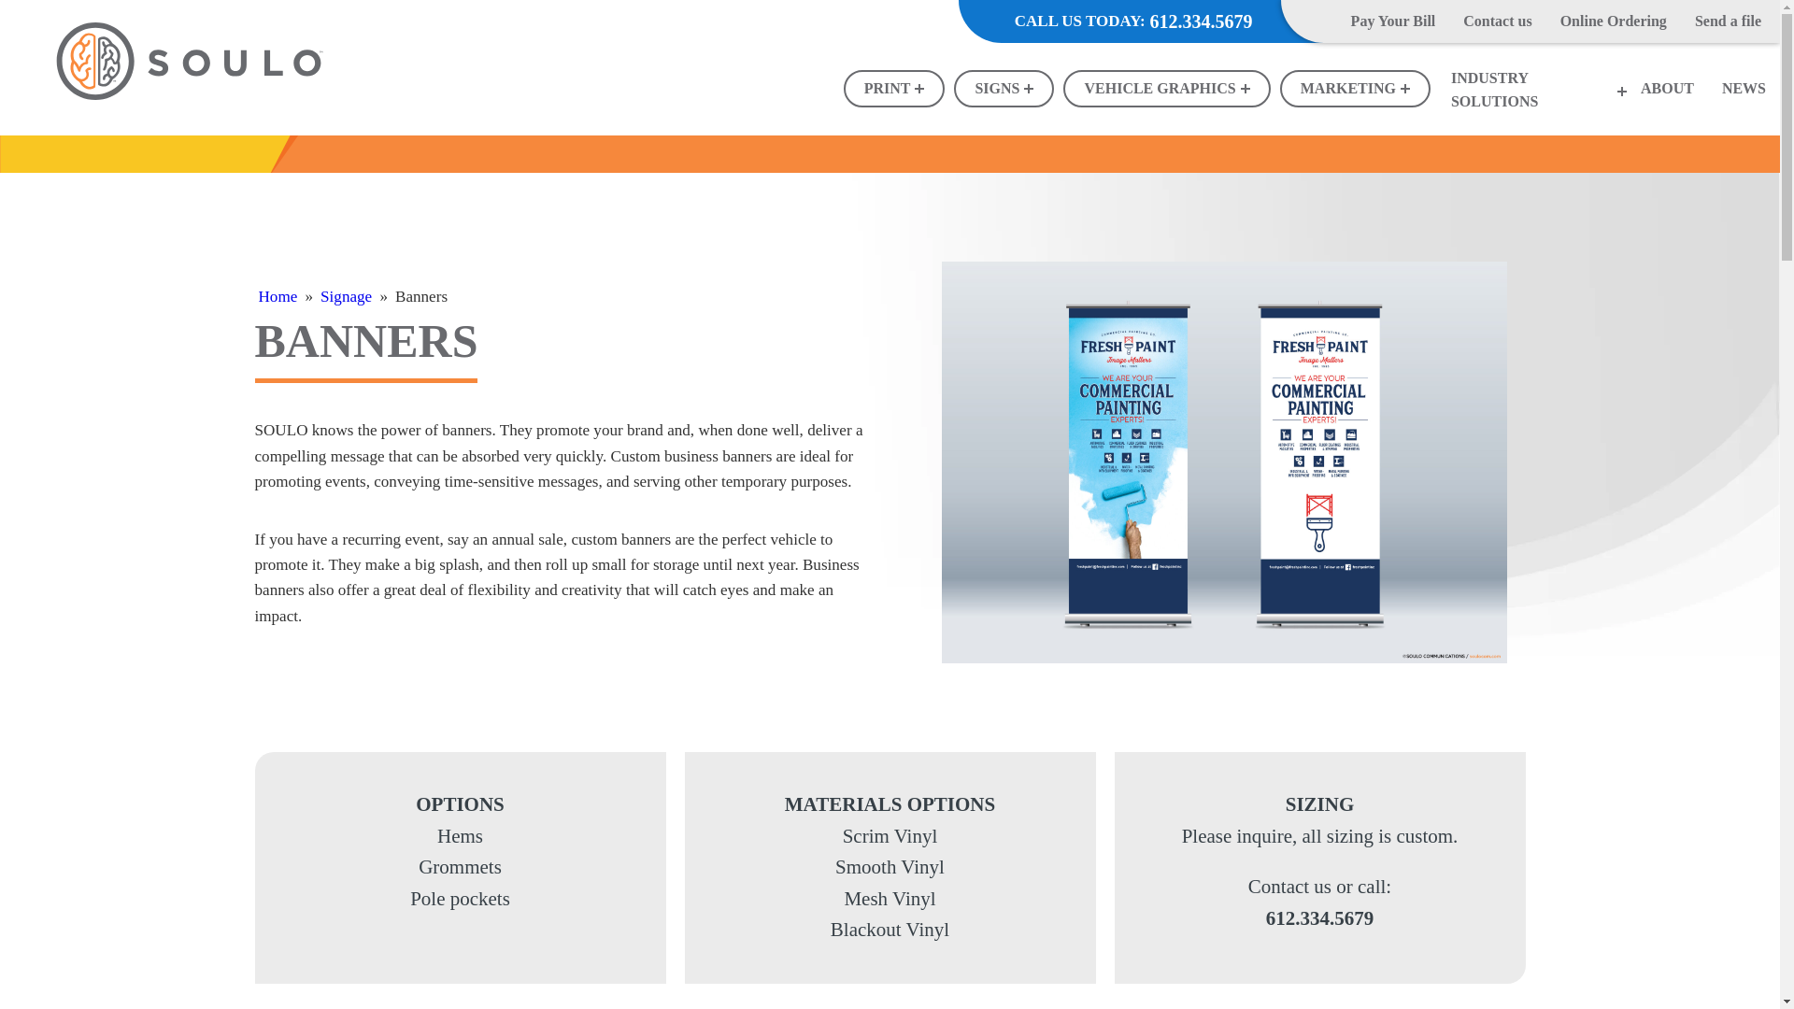  I want to click on Breadcrumb link to Signage, so click(346, 296).